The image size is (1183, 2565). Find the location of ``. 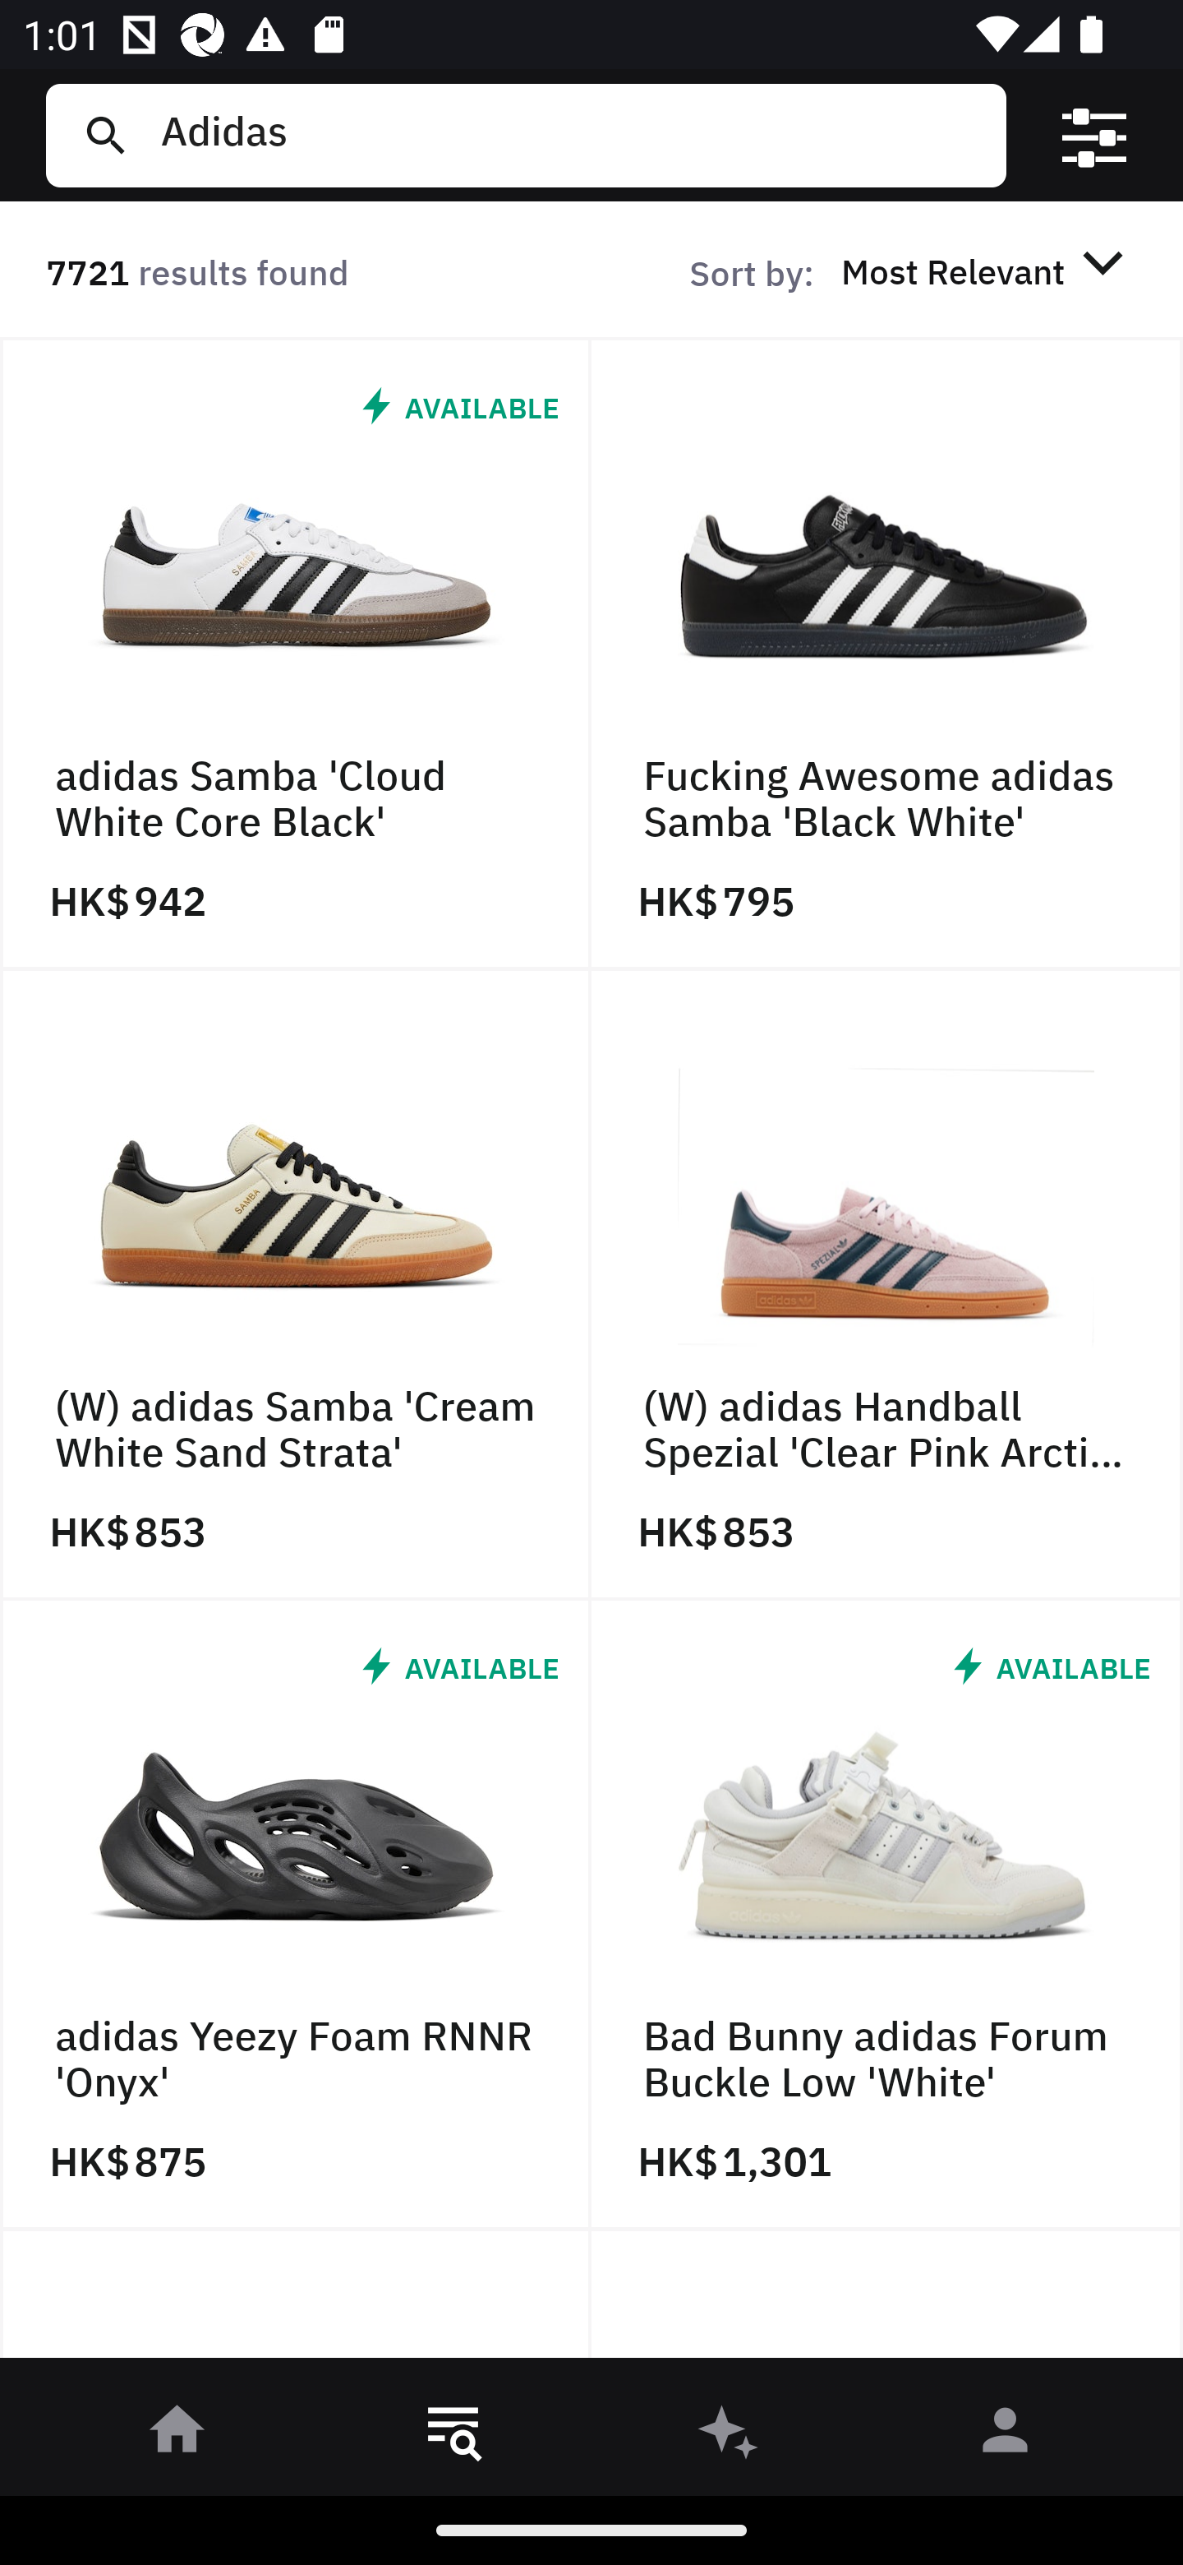

 is located at coordinates (1094, 136).